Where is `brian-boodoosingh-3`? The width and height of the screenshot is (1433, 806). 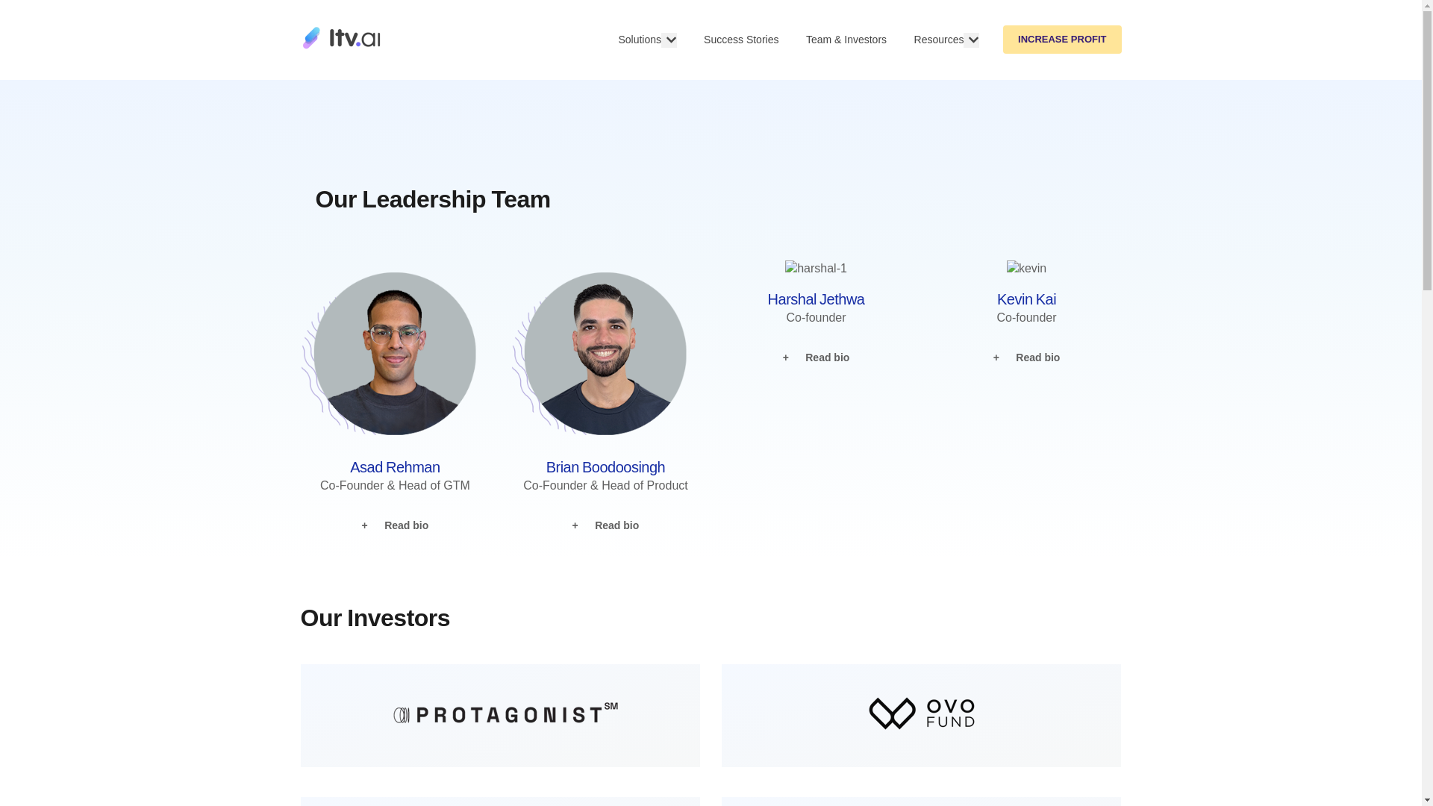 brian-boodoosingh-3 is located at coordinates (606, 349).